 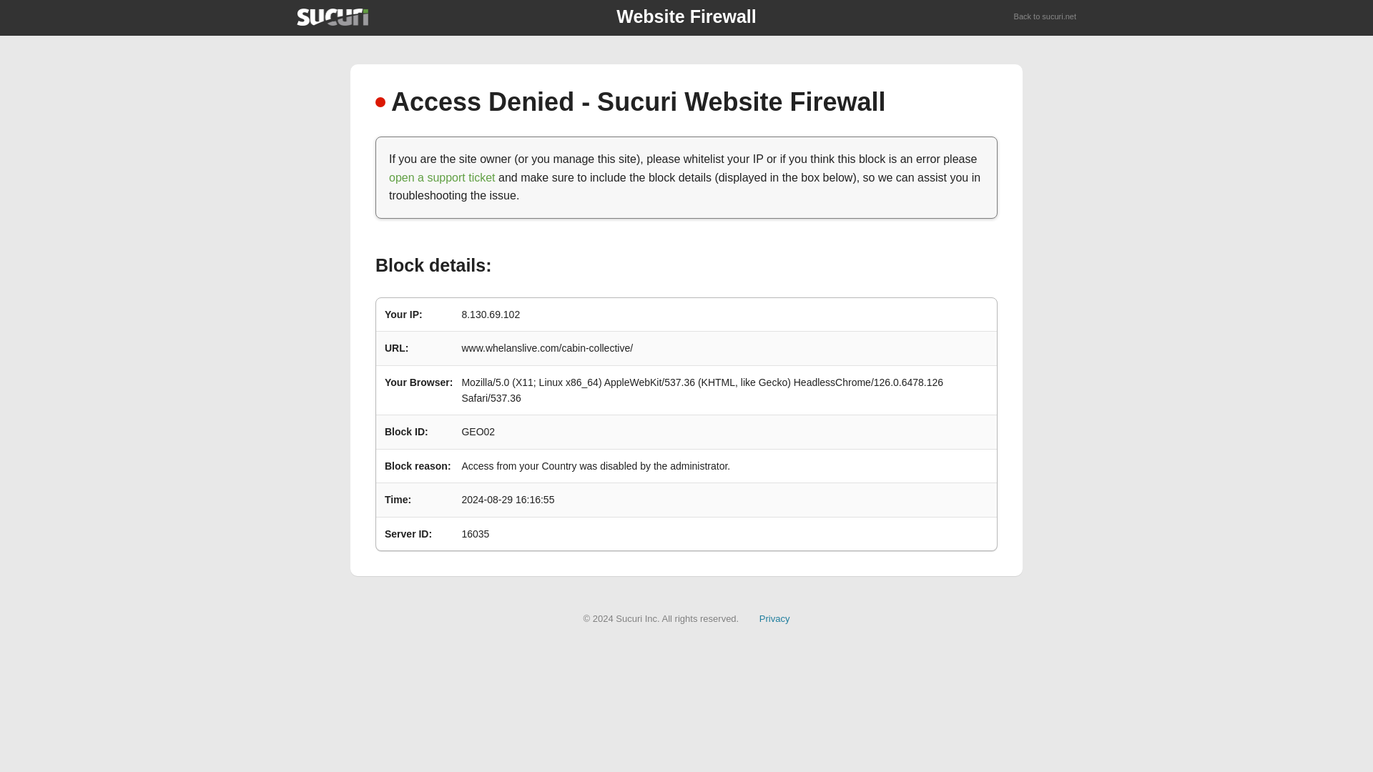 I want to click on open a support ticket, so click(x=442, y=177).